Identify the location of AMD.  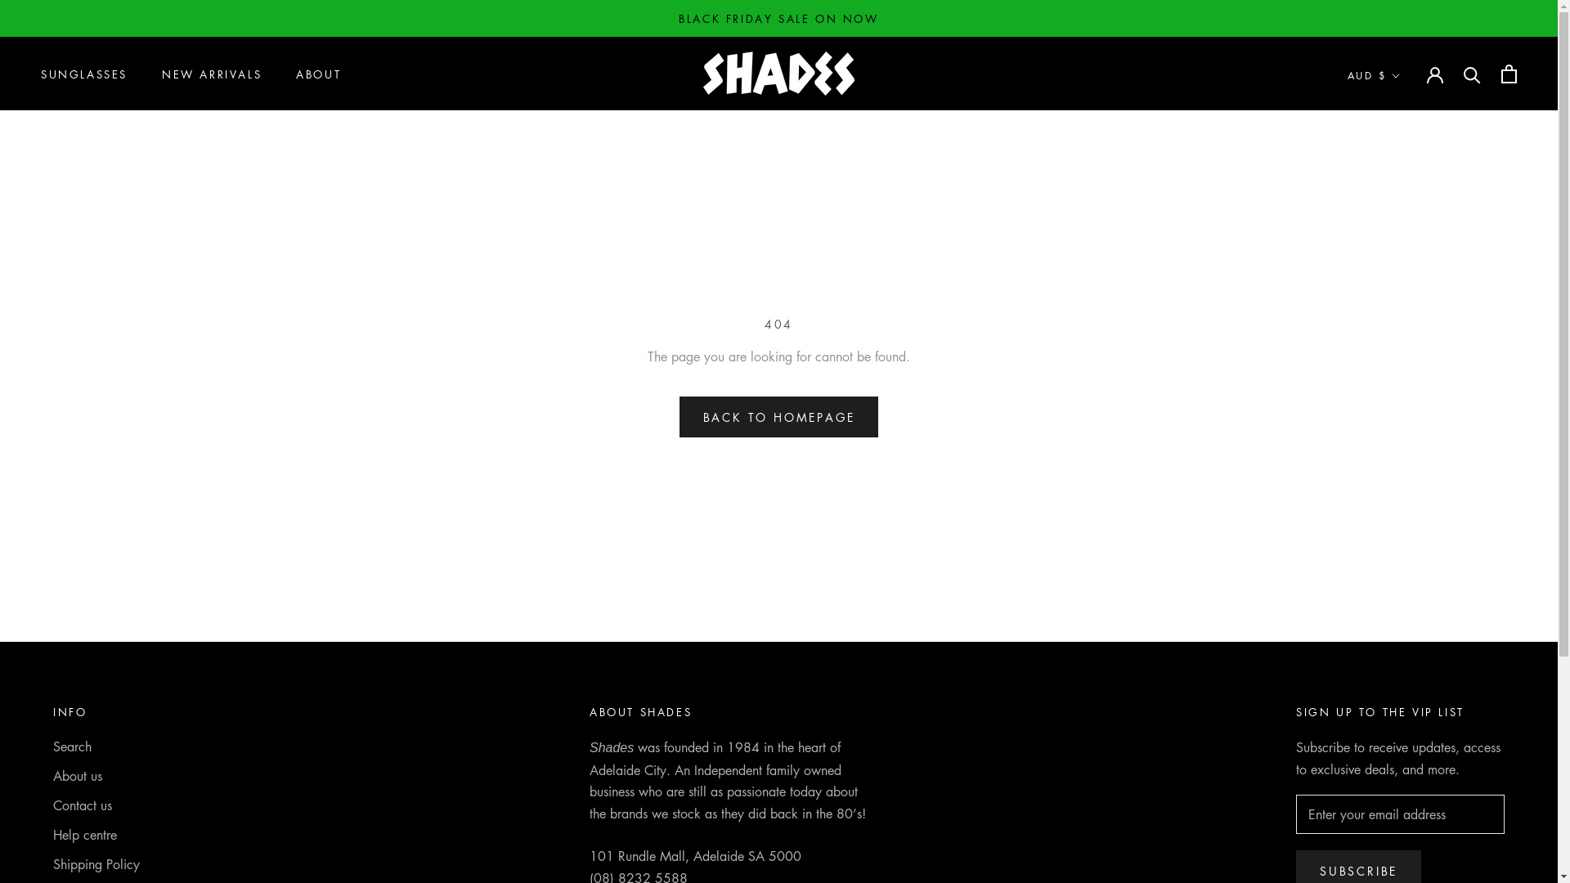
(1403, 186).